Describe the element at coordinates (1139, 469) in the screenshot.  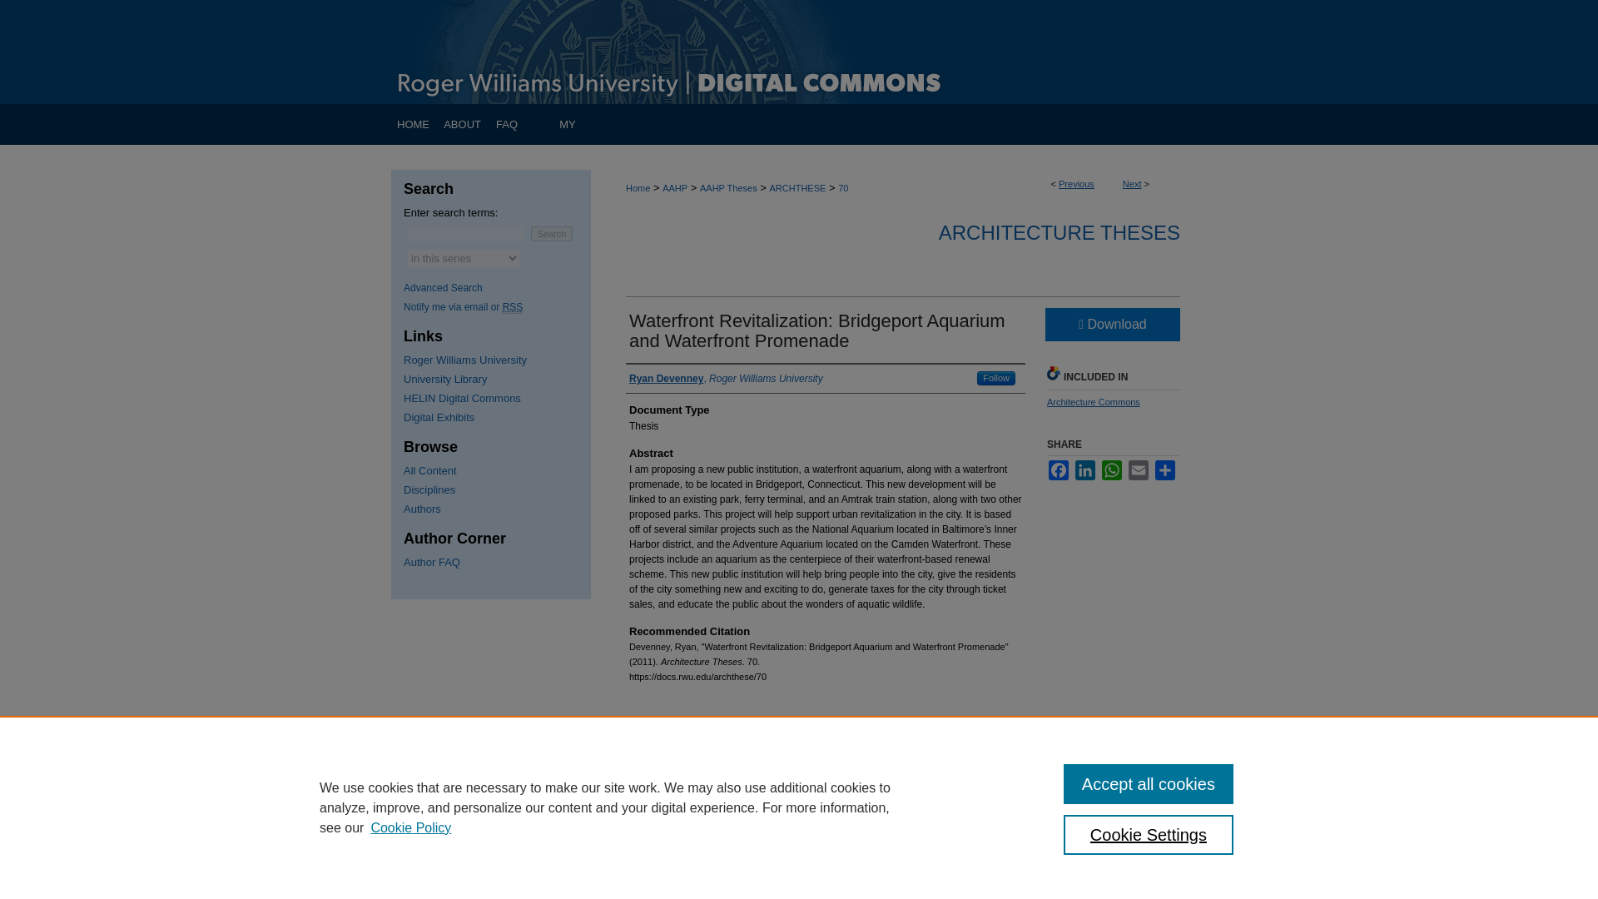
I see `Email` at that location.